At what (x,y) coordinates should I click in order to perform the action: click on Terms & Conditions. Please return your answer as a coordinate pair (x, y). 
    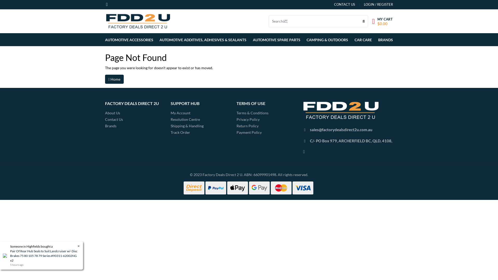
    Looking at the image, I should click on (266, 113).